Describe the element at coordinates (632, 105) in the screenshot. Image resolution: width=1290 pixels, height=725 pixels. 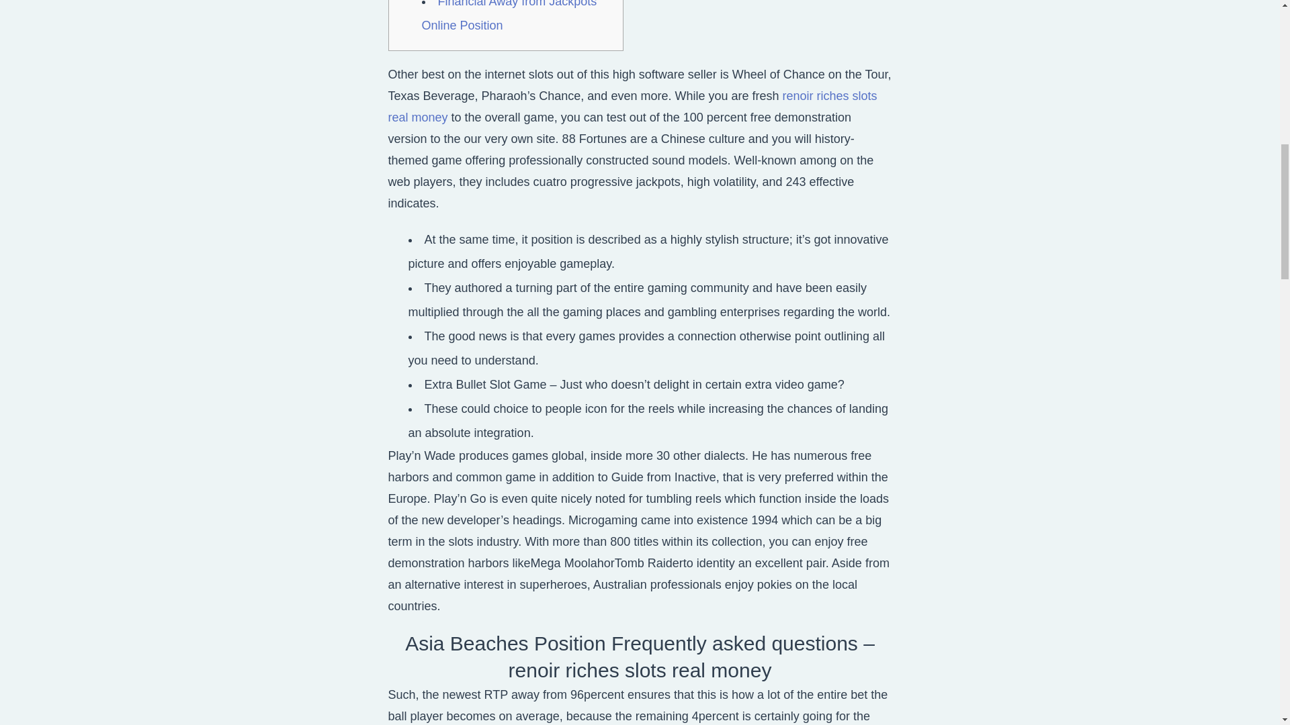
I see `renoir riches slots real money` at that location.